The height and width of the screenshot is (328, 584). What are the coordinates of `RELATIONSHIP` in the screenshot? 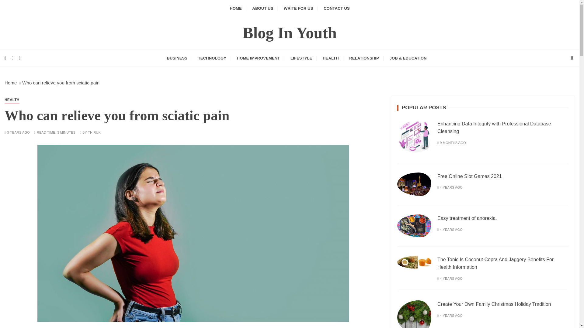 It's located at (364, 58).